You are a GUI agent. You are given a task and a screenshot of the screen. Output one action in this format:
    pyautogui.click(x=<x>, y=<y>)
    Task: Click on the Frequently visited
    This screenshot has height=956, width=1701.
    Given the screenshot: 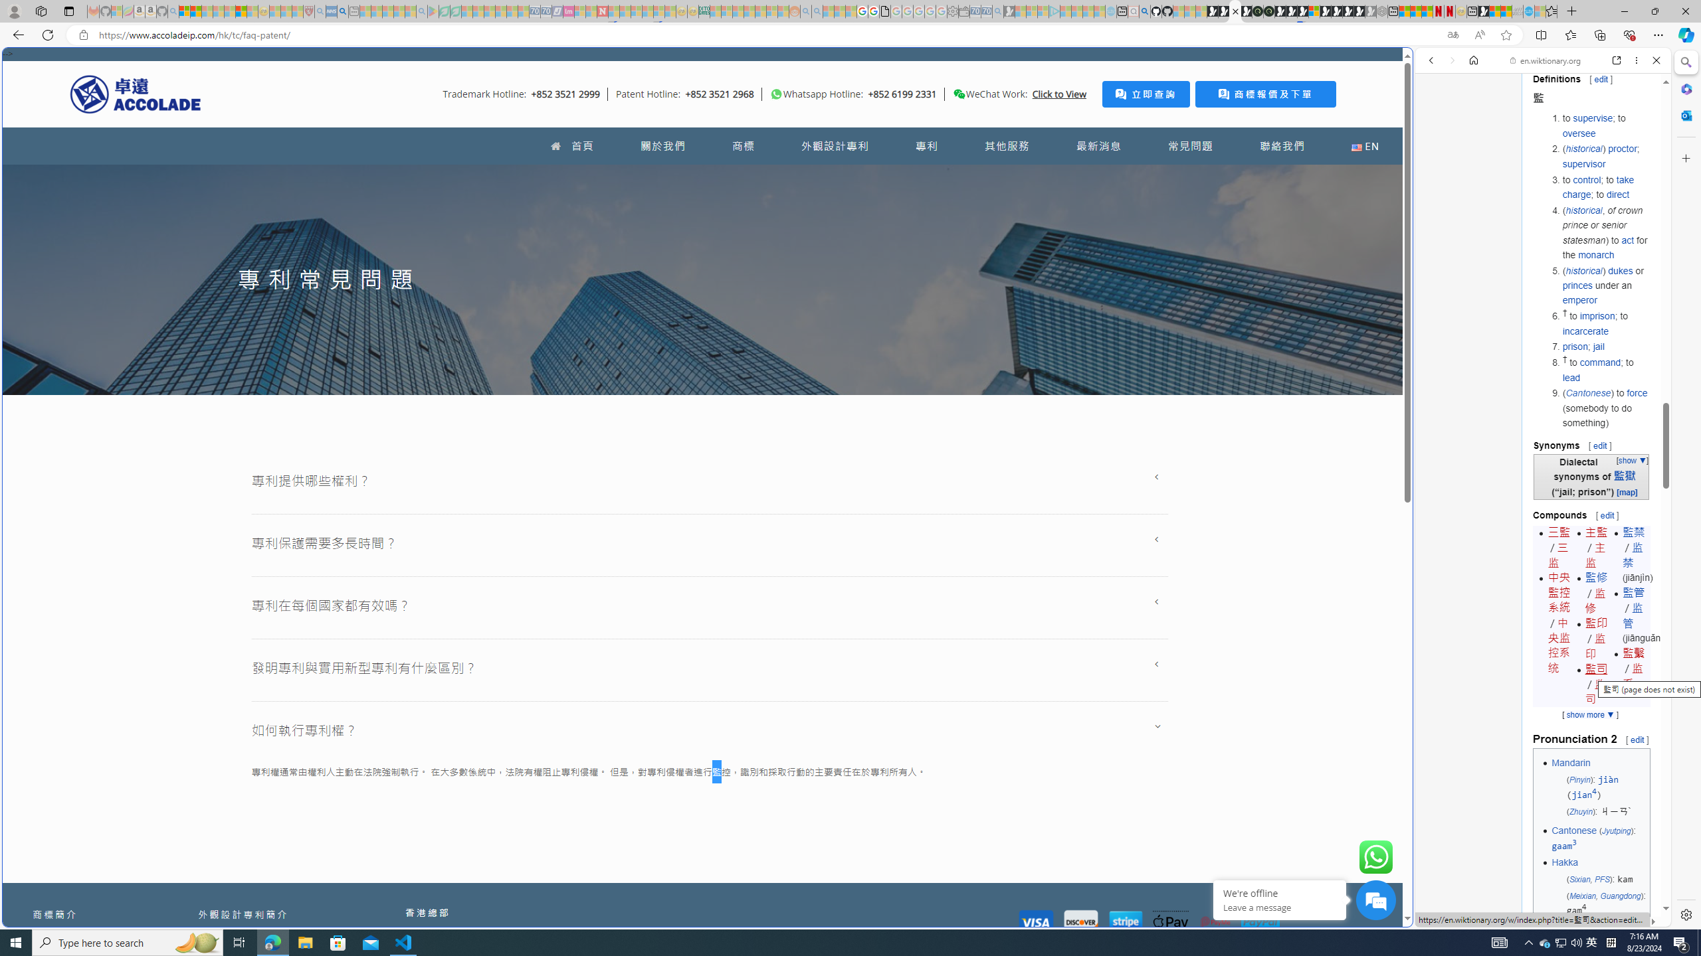 What is the action you would take?
    pyautogui.click(x=1128, y=177)
    